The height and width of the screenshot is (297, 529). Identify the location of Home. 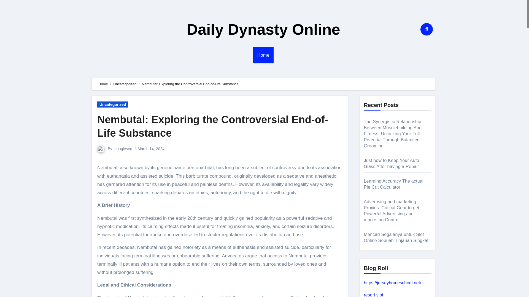
(263, 55).